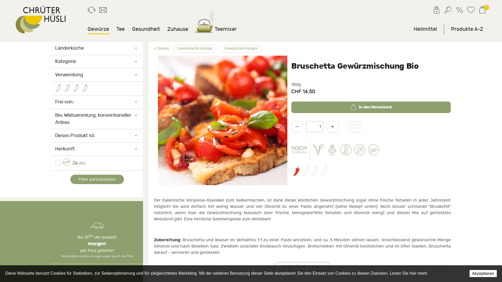 The height and width of the screenshot is (282, 502). What do you see at coordinates (483, 274) in the screenshot?
I see `Akzeptieren` at bounding box center [483, 274].